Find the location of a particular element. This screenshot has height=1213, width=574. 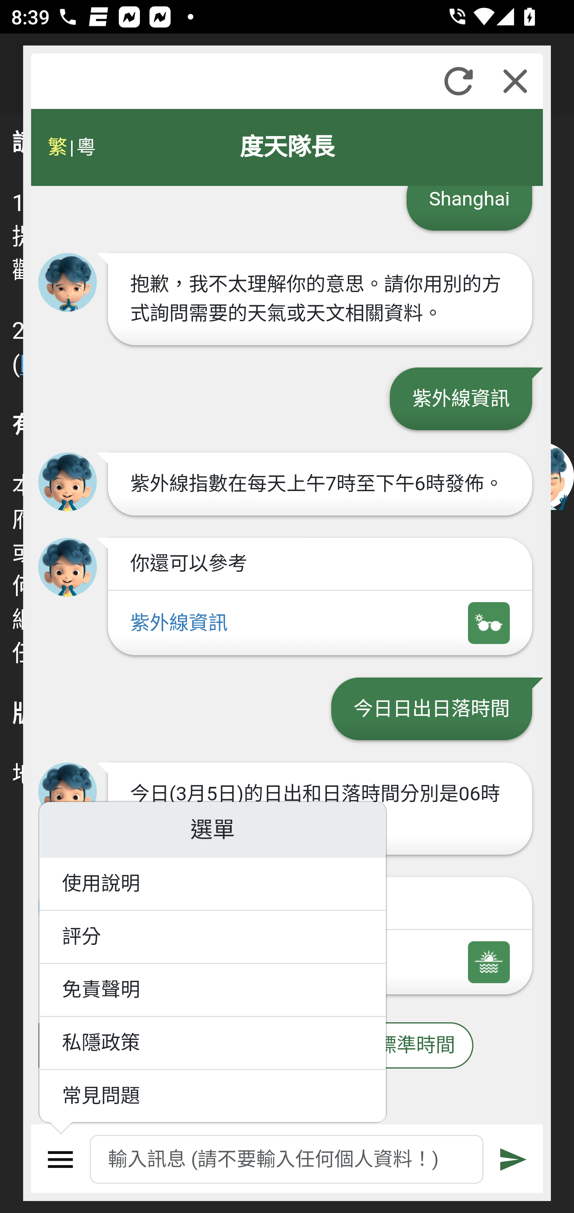

粵 is located at coordinates (85, 147).